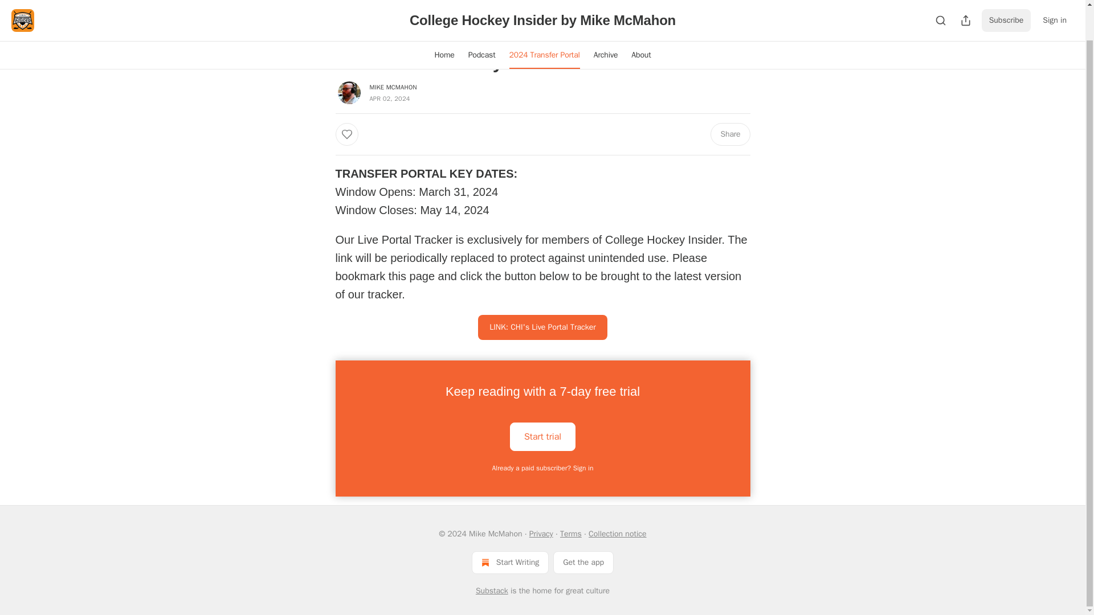  I want to click on About, so click(640, 20).